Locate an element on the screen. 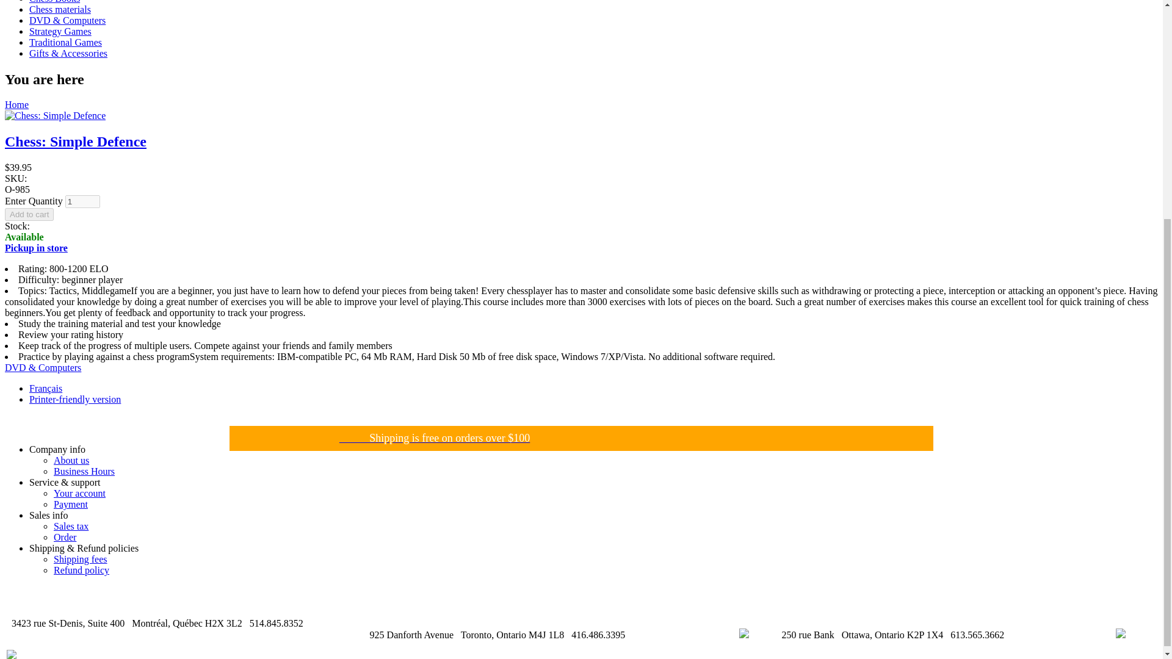 The width and height of the screenshot is (1172, 659). Chess materials is located at coordinates (60, 9).